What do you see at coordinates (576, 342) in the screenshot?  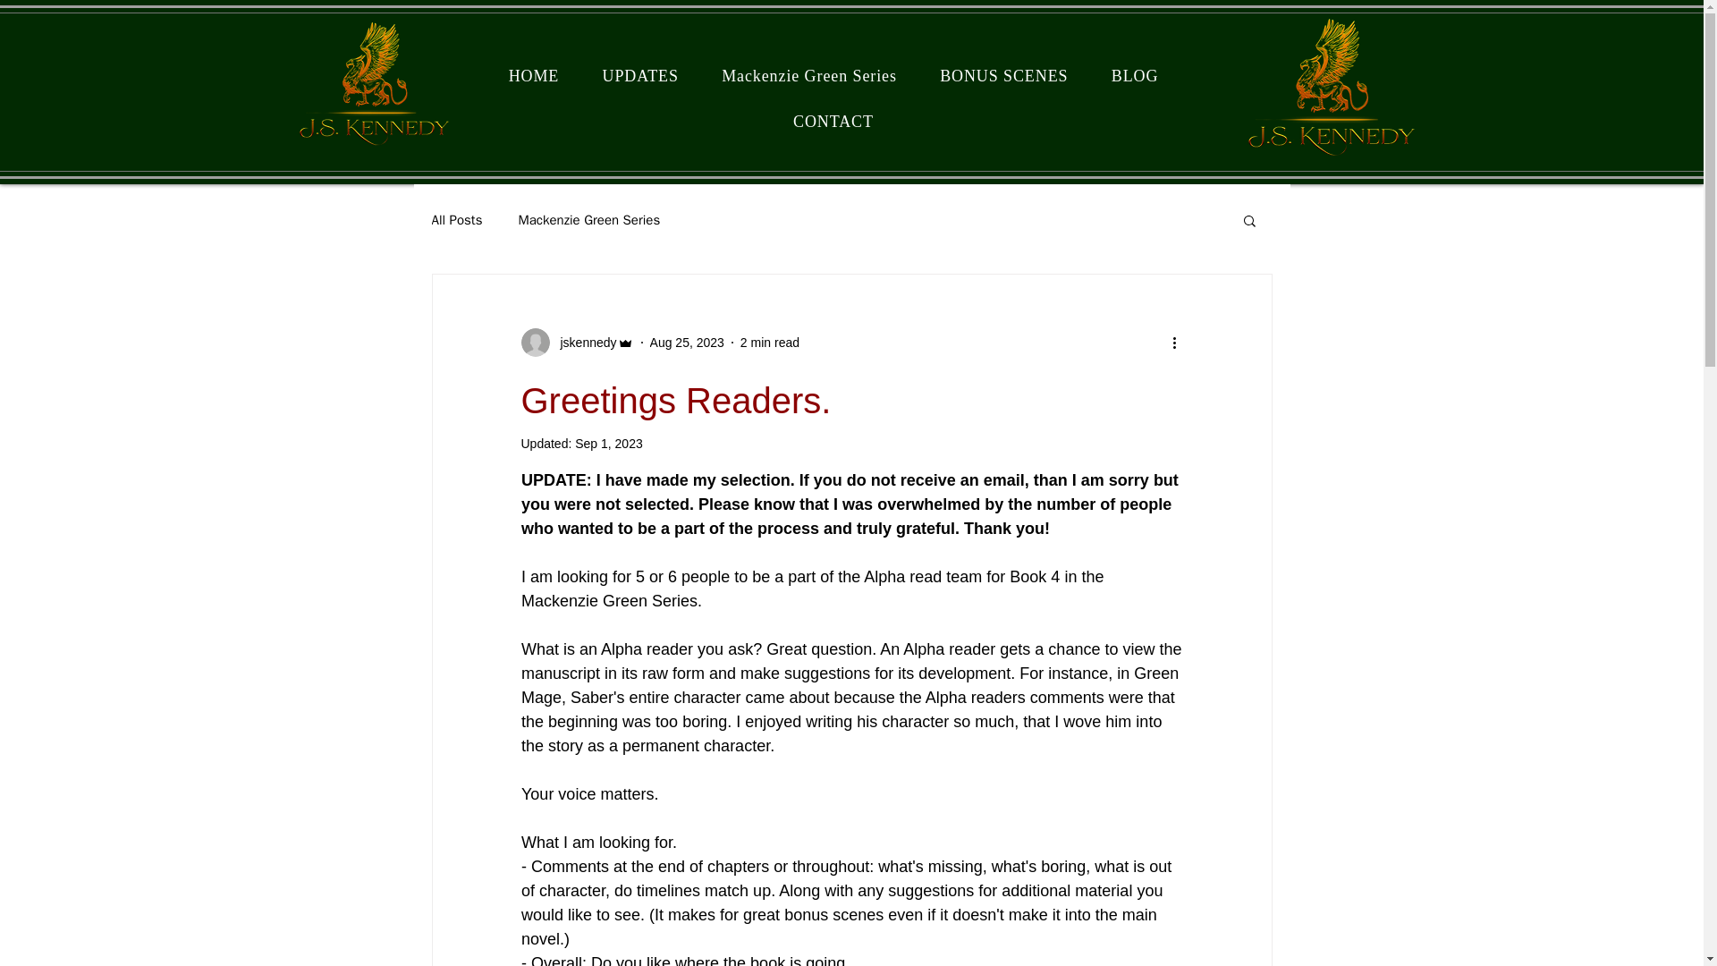 I see `jskennedy` at bounding box center [576, 342].